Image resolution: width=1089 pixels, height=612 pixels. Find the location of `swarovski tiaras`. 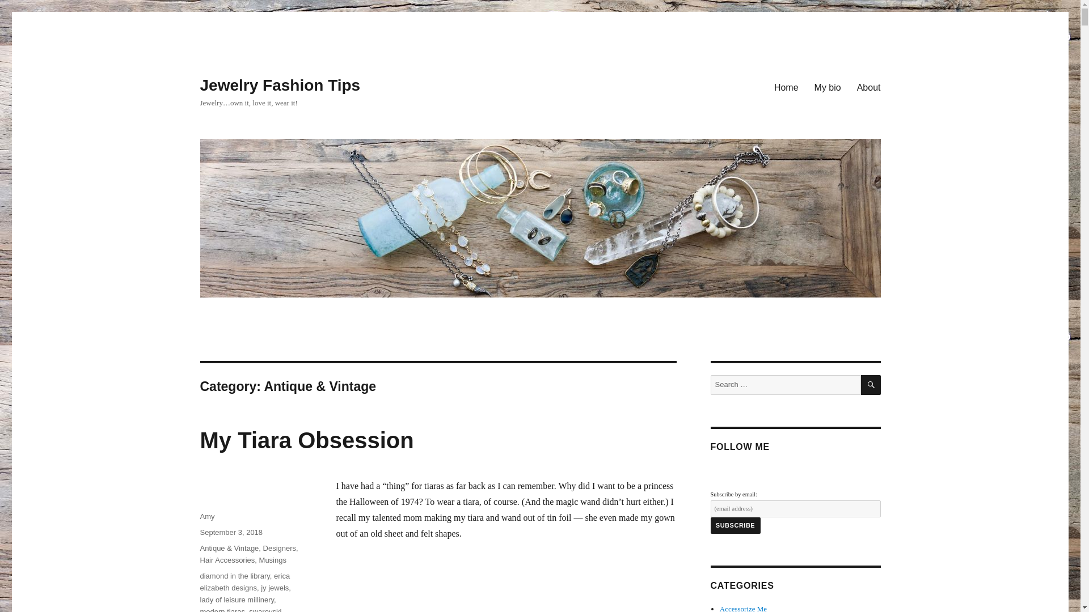

swarovski tiaras is located at coordinates (240, 610).